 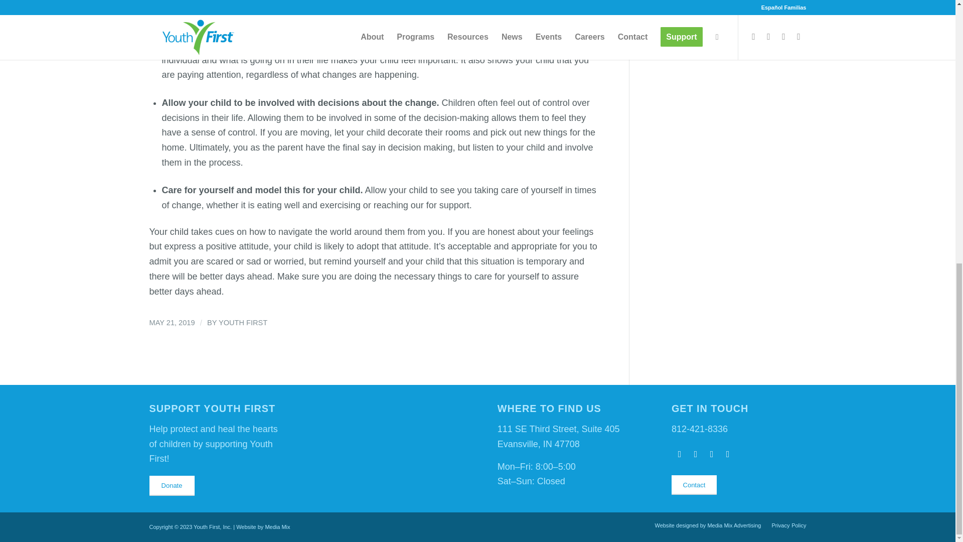 What do you see at coordinates (243, 323) in the screenshot?
I see `Posts by Youth First` at bounding box center [243, 323].